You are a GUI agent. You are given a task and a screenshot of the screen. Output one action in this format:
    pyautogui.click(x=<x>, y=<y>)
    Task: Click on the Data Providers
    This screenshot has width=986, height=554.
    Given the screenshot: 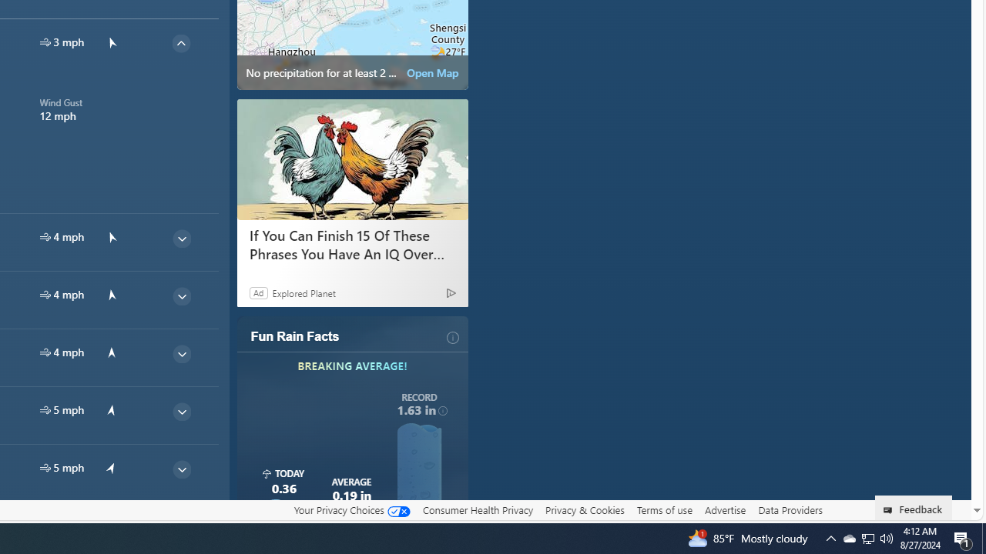 What is the action you would take?
    pyautogui.click(x=790, y=510)
    